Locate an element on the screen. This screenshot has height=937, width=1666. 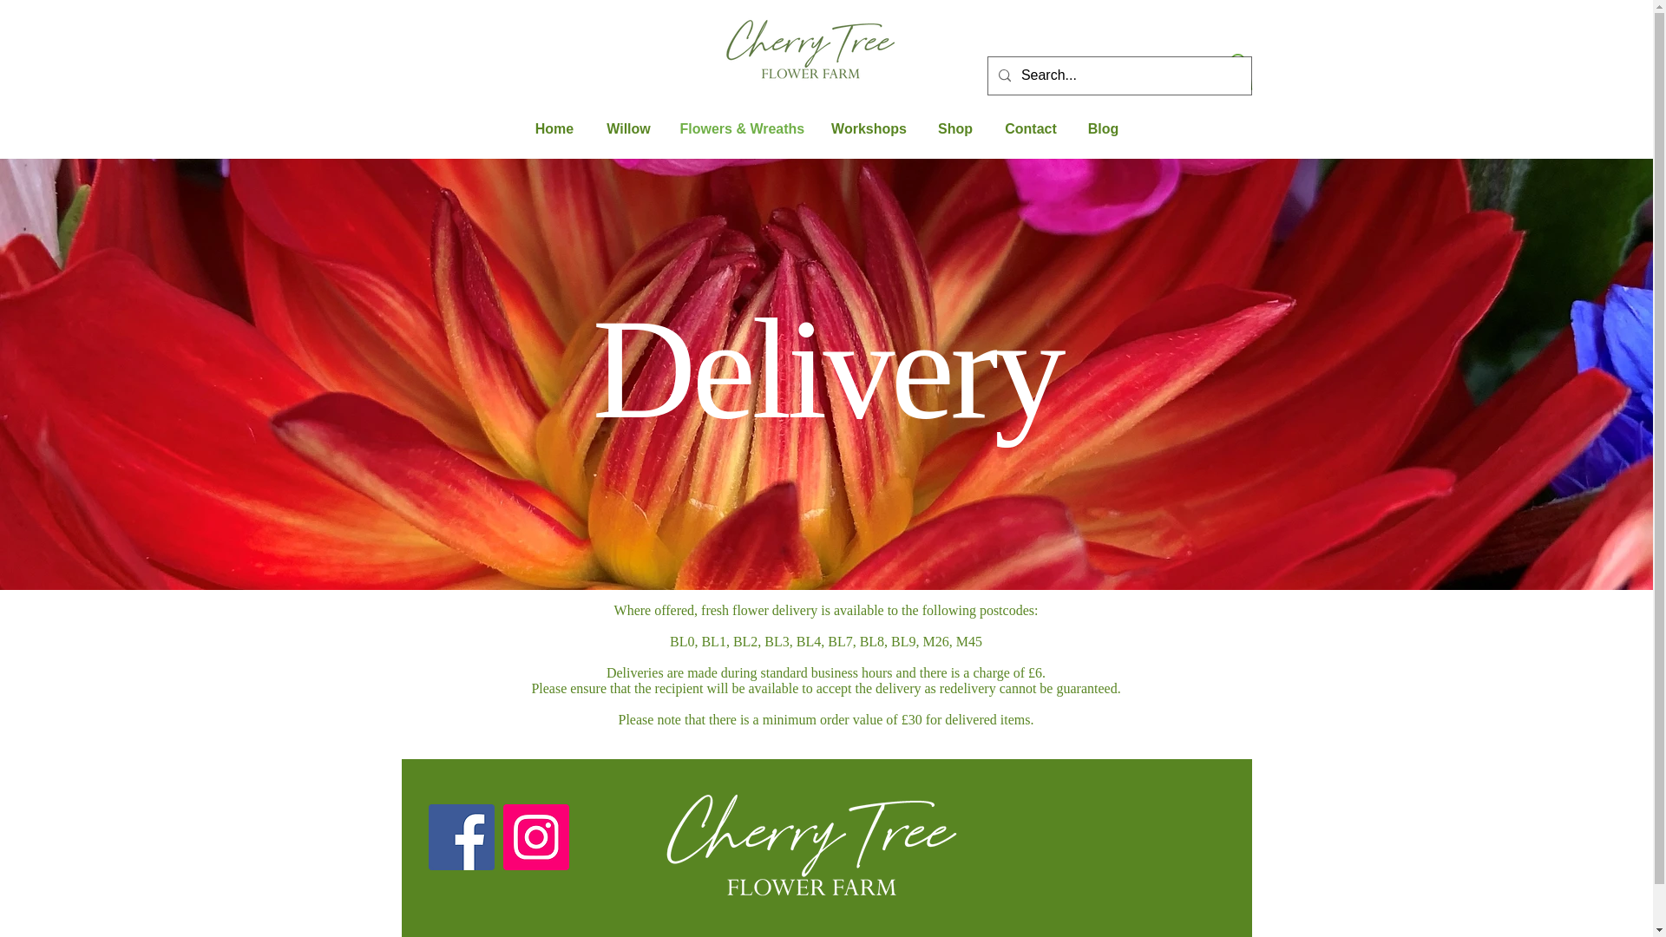
Blog is located at coordinates (1104, 128).